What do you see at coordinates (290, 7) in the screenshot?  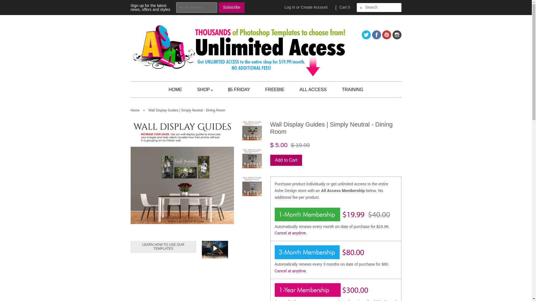 I see `Log in` at bounding box center [290, 7].